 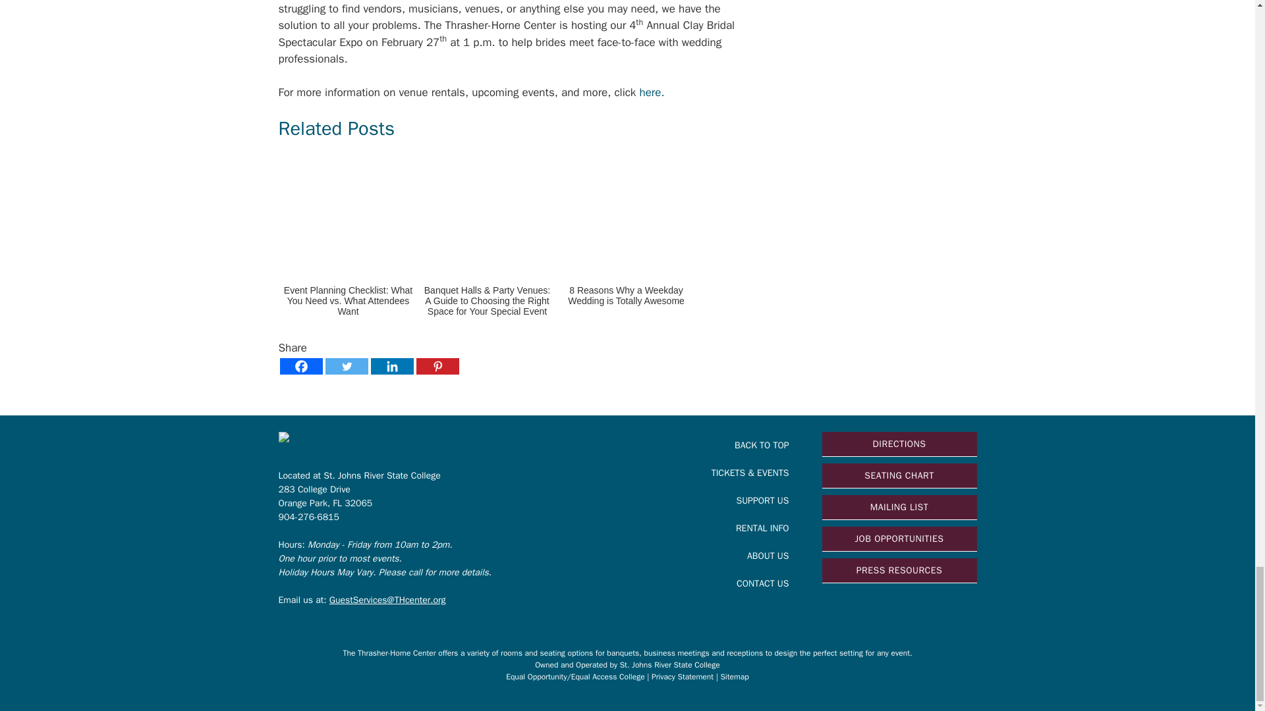 What do you see at coordinates (300, 366) in the screenshot?
I see `Facebook` at bounding box center [300, 366].